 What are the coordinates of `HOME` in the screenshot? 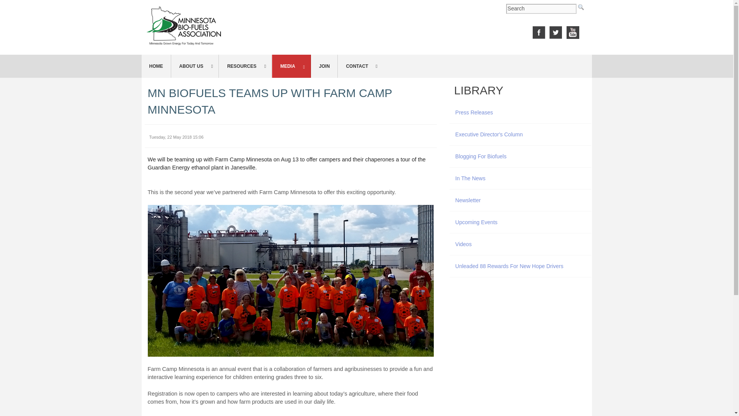 It's located at (156, 66).